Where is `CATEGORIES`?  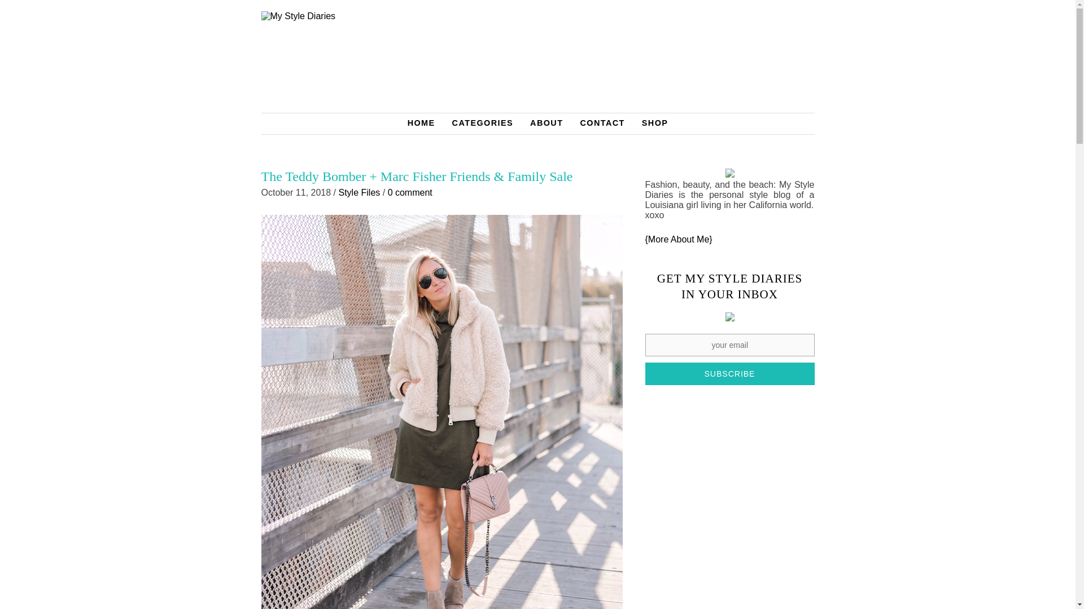
CATEGORIES is located at coordinates (482, 123).